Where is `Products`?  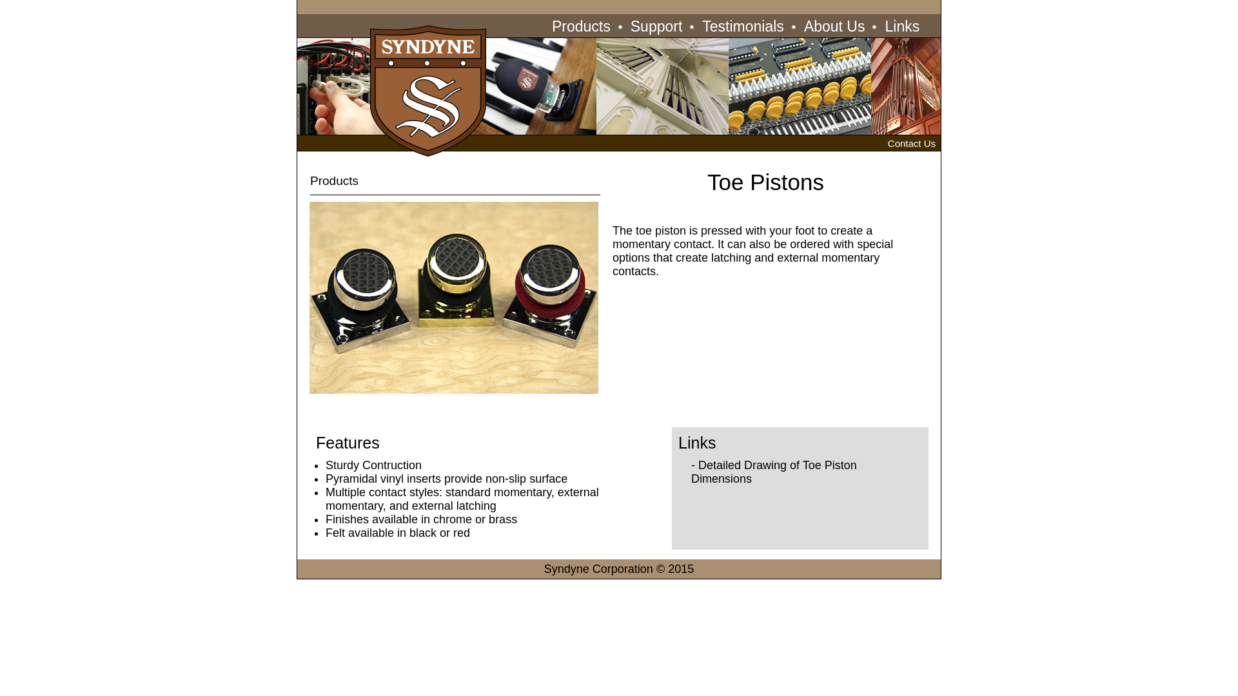 Products is located at coordinates (581, 26).